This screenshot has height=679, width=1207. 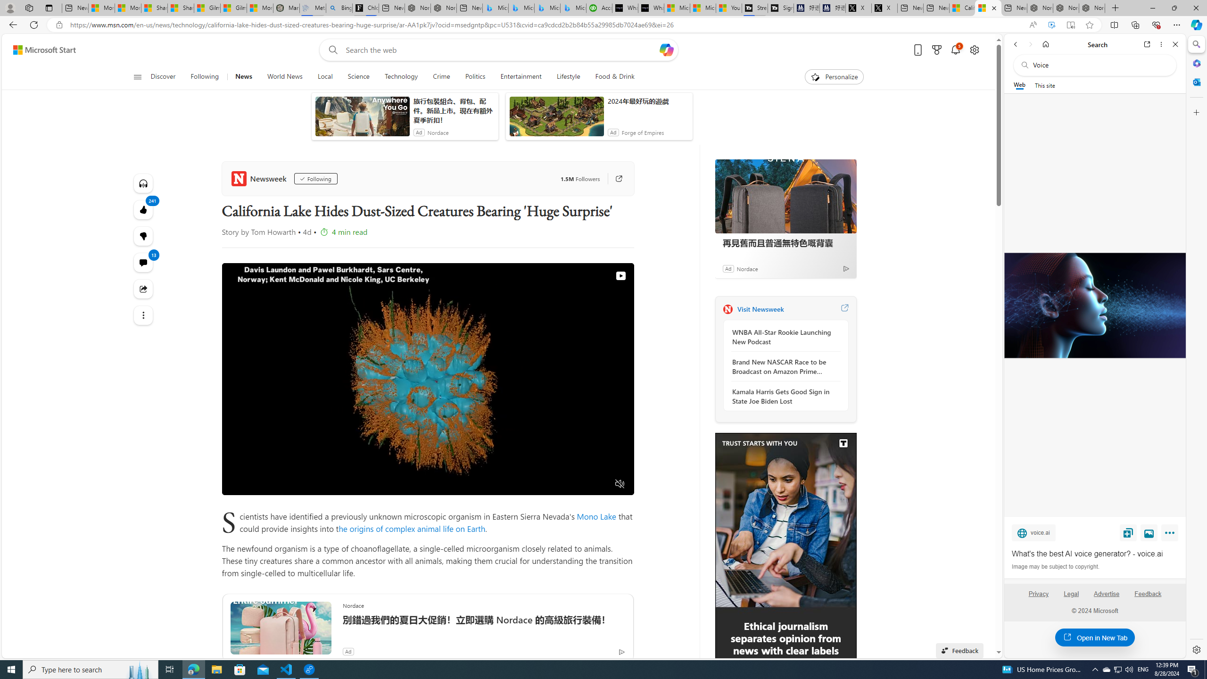 I want to click on Captions, so click(x=583, y=484).